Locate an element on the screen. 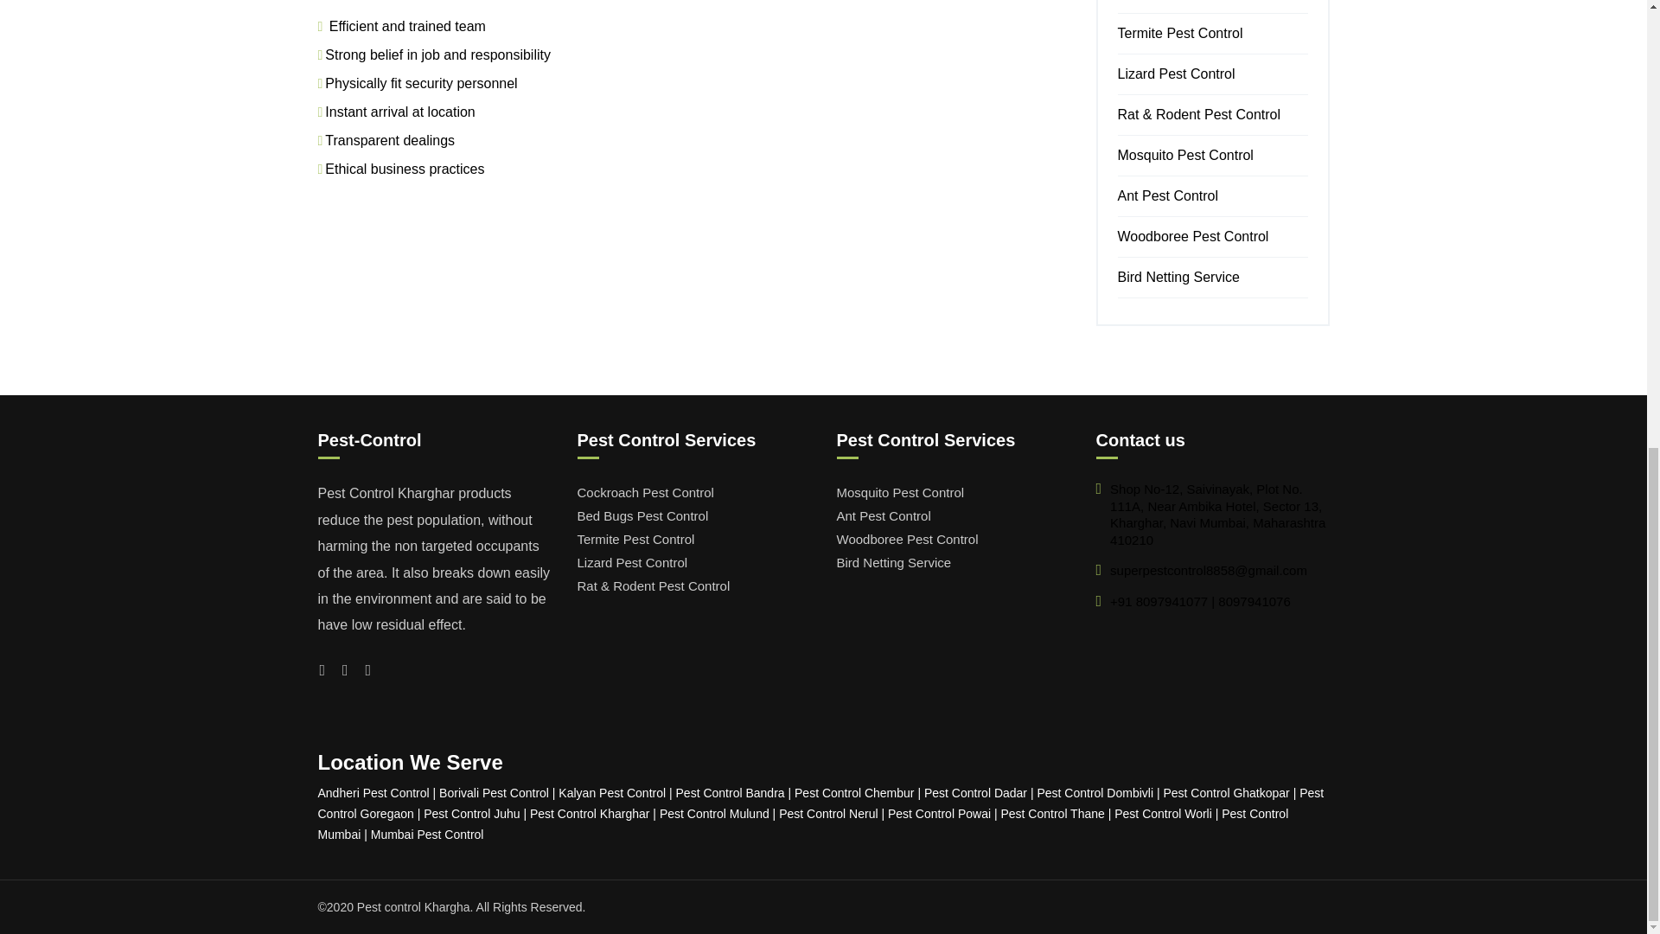  Lizard Pest Control is located at coordinates (694, 562).